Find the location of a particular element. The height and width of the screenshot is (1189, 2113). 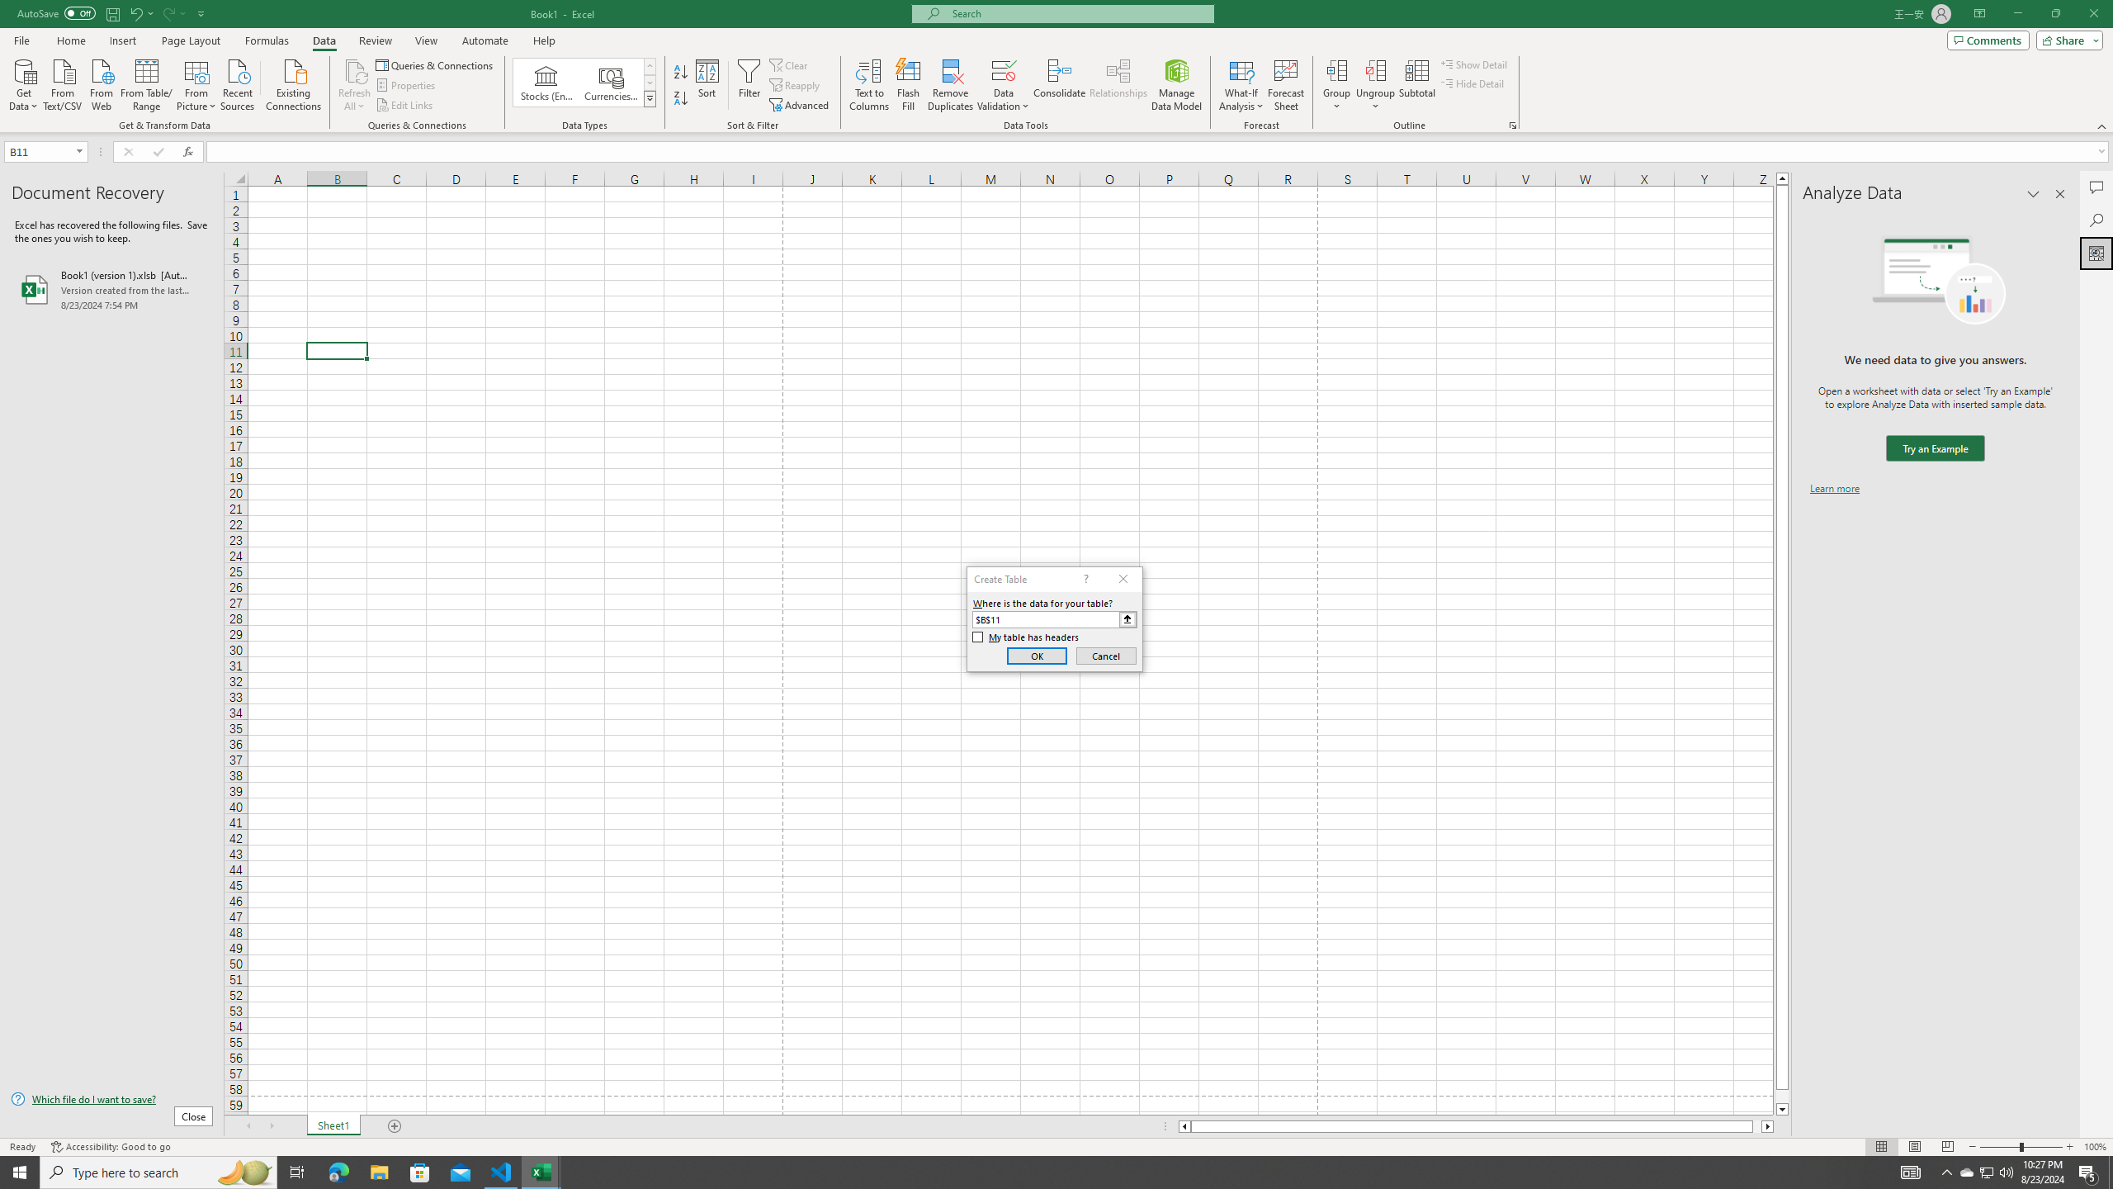

Save is located at coordinates (112, 13).